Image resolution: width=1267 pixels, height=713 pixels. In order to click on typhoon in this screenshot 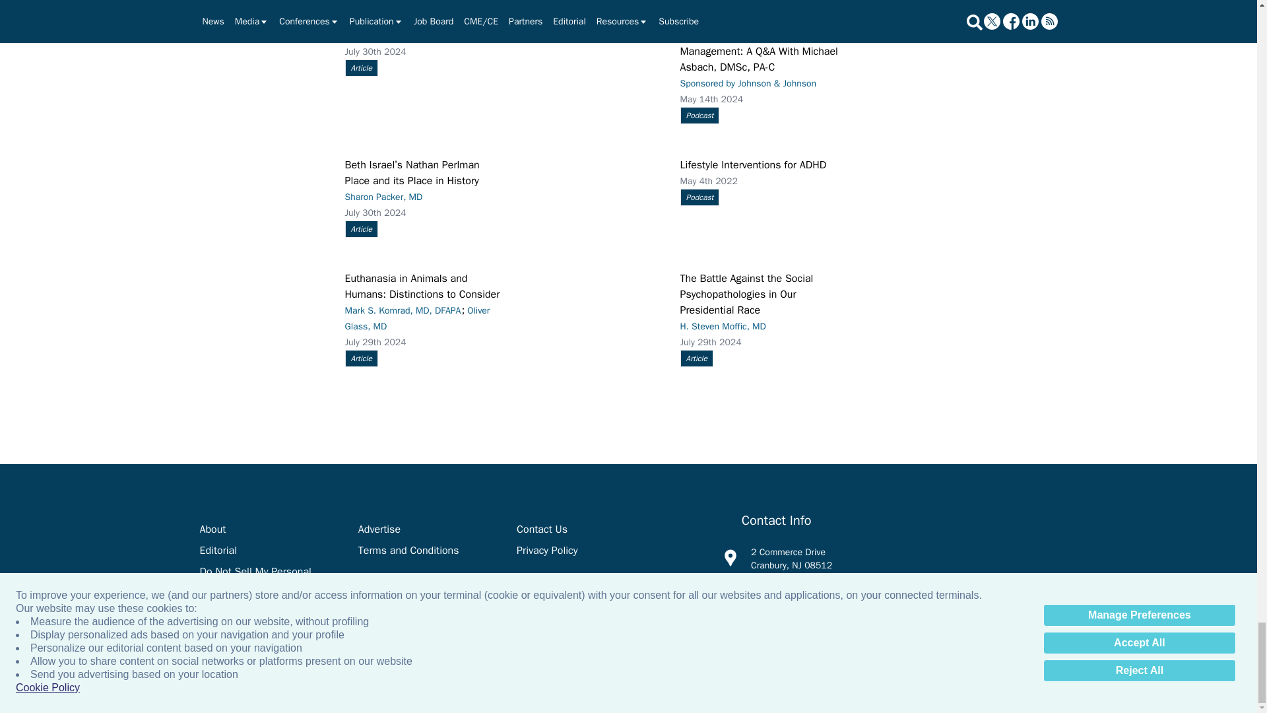, I will do `click(265, 52)`.